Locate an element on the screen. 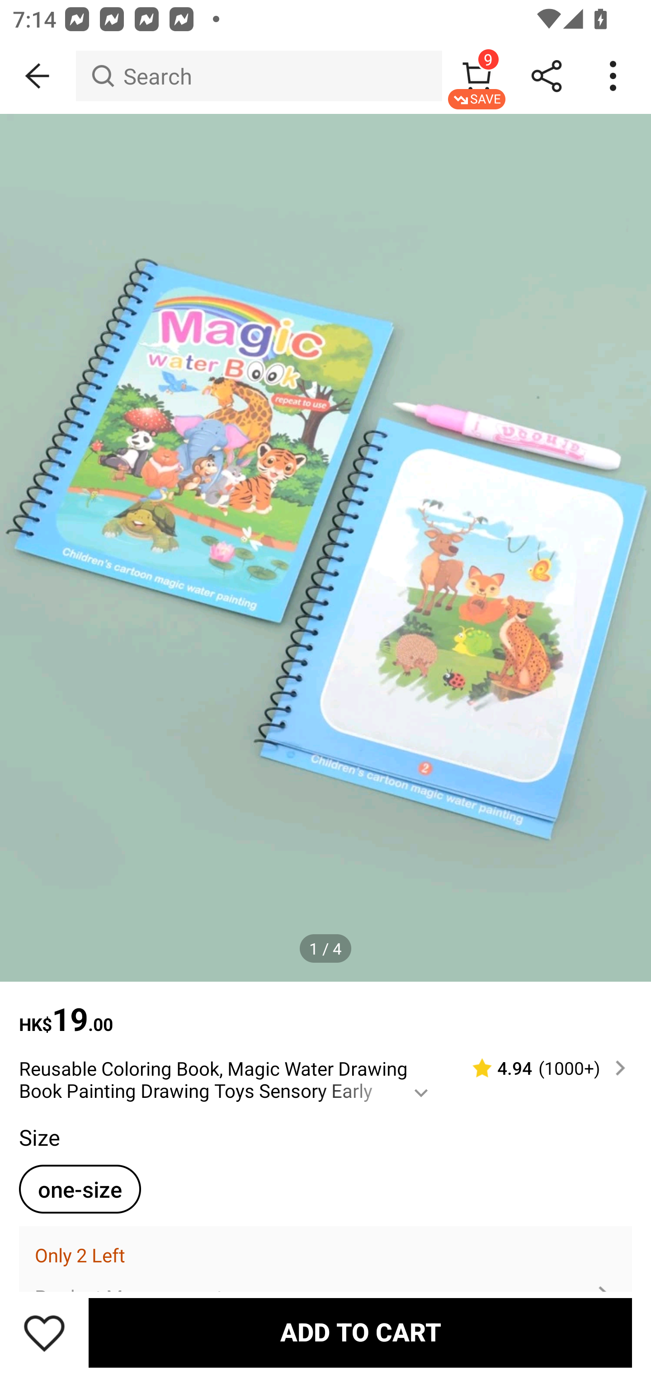 Image resolution: width=651 pixels, height=1374 pixels. 4.94 (1000‎+) is located at coordinates (542, 1068).